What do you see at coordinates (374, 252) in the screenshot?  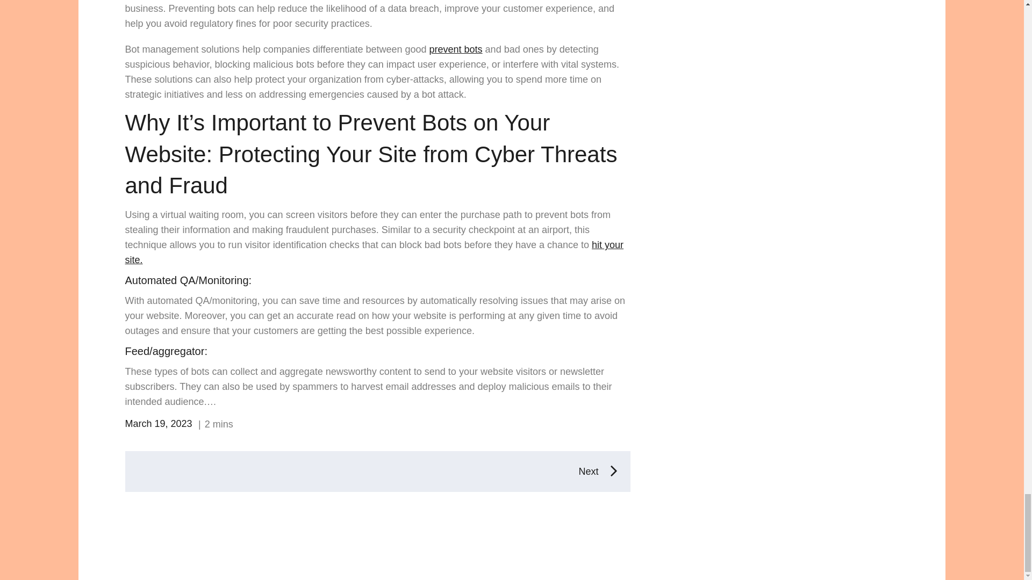 I see `hit your site.` at bounding box center [374, 252].